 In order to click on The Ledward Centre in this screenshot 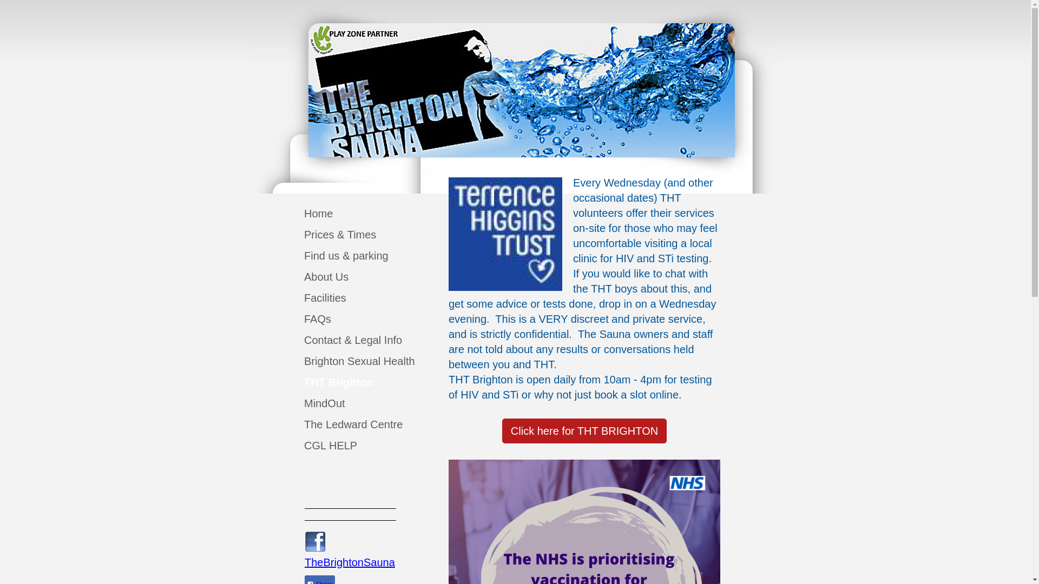, I will do `click(346, 424)`.